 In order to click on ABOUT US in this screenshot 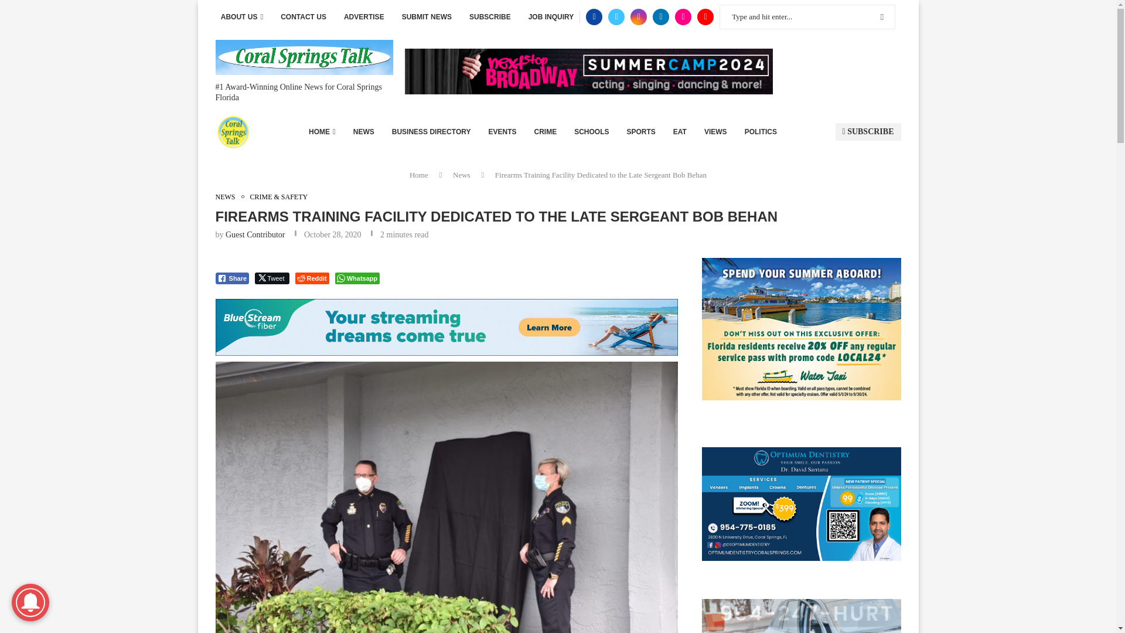, I will do `click(241, 17)`.